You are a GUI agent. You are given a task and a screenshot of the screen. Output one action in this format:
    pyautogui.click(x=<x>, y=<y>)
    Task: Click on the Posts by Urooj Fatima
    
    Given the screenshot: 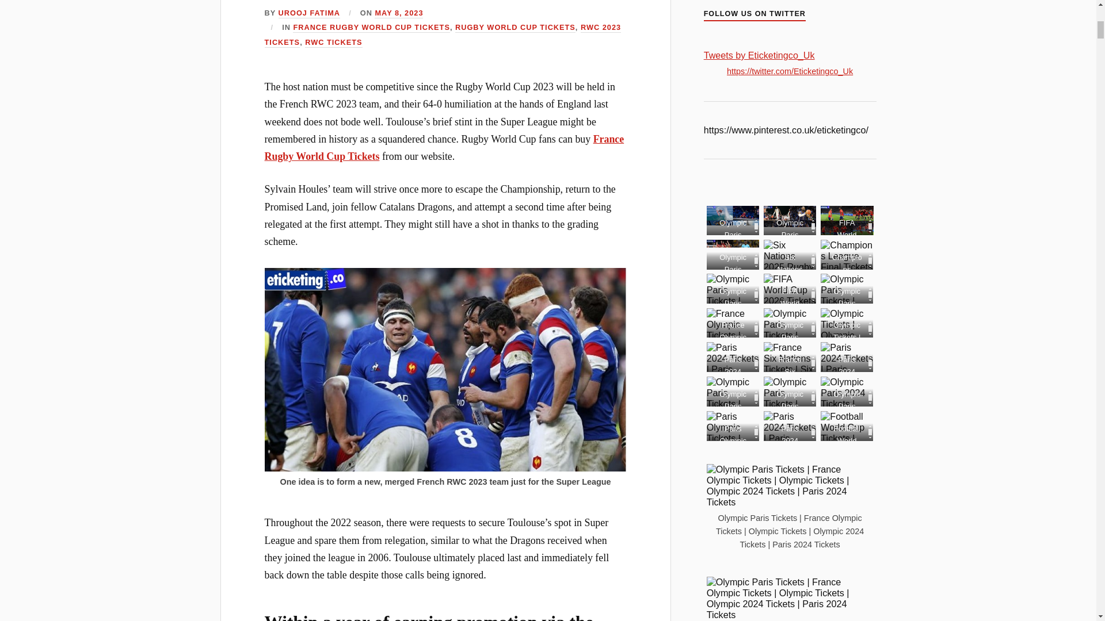 What is the action you would take?
    pyautogui.click(x=309, y=14)
    